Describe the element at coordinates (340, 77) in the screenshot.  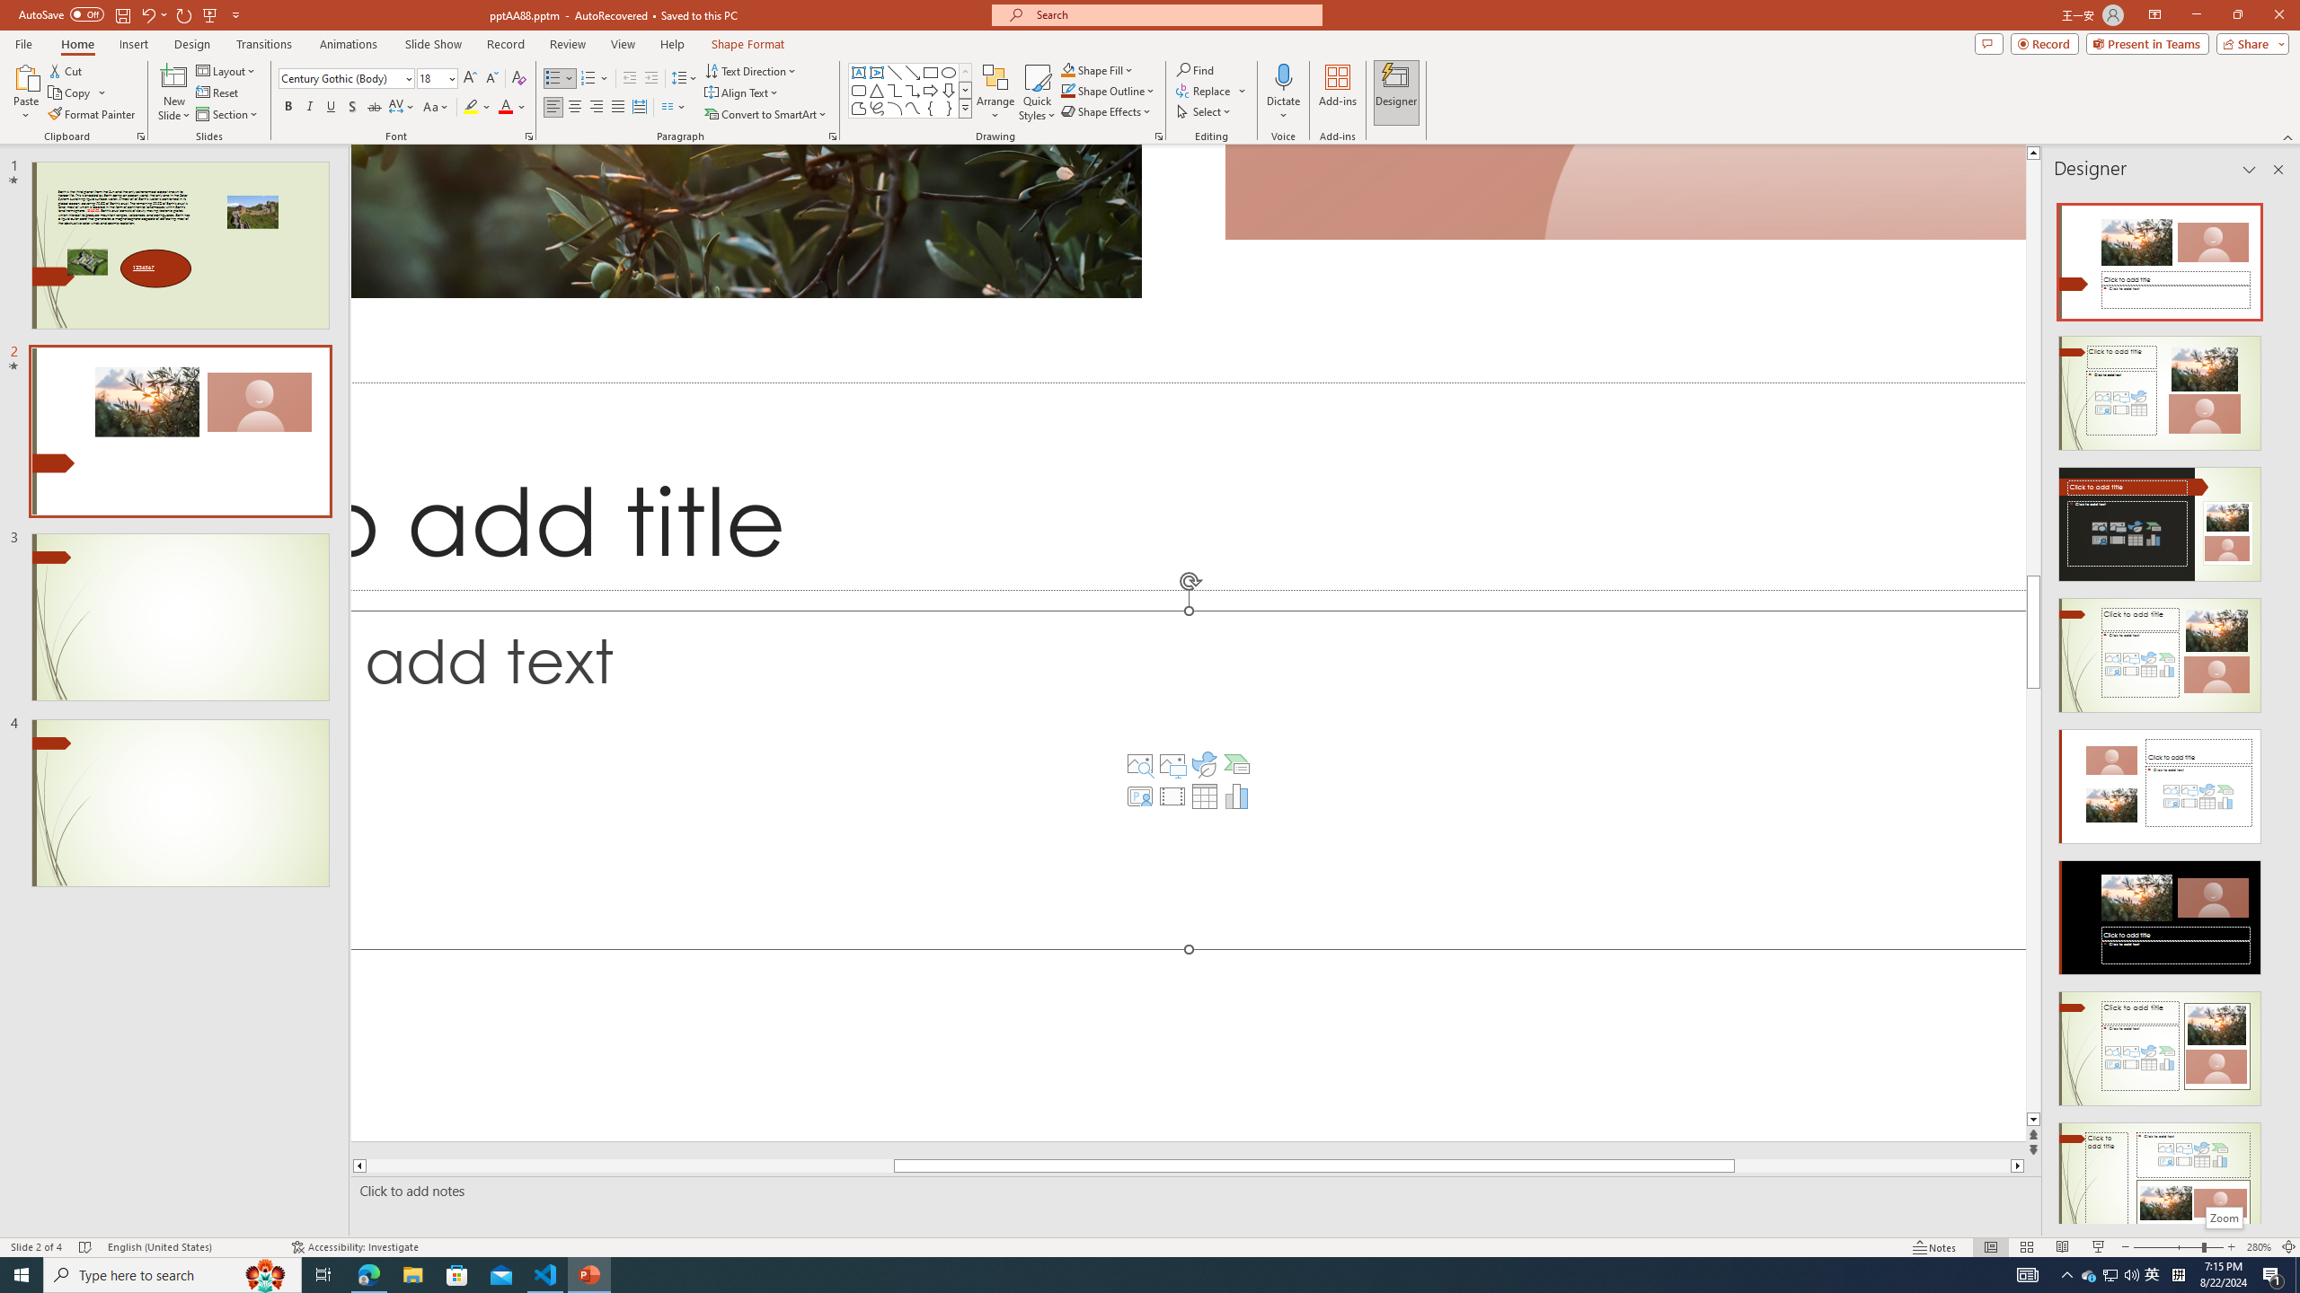
I see `Font` at that location.